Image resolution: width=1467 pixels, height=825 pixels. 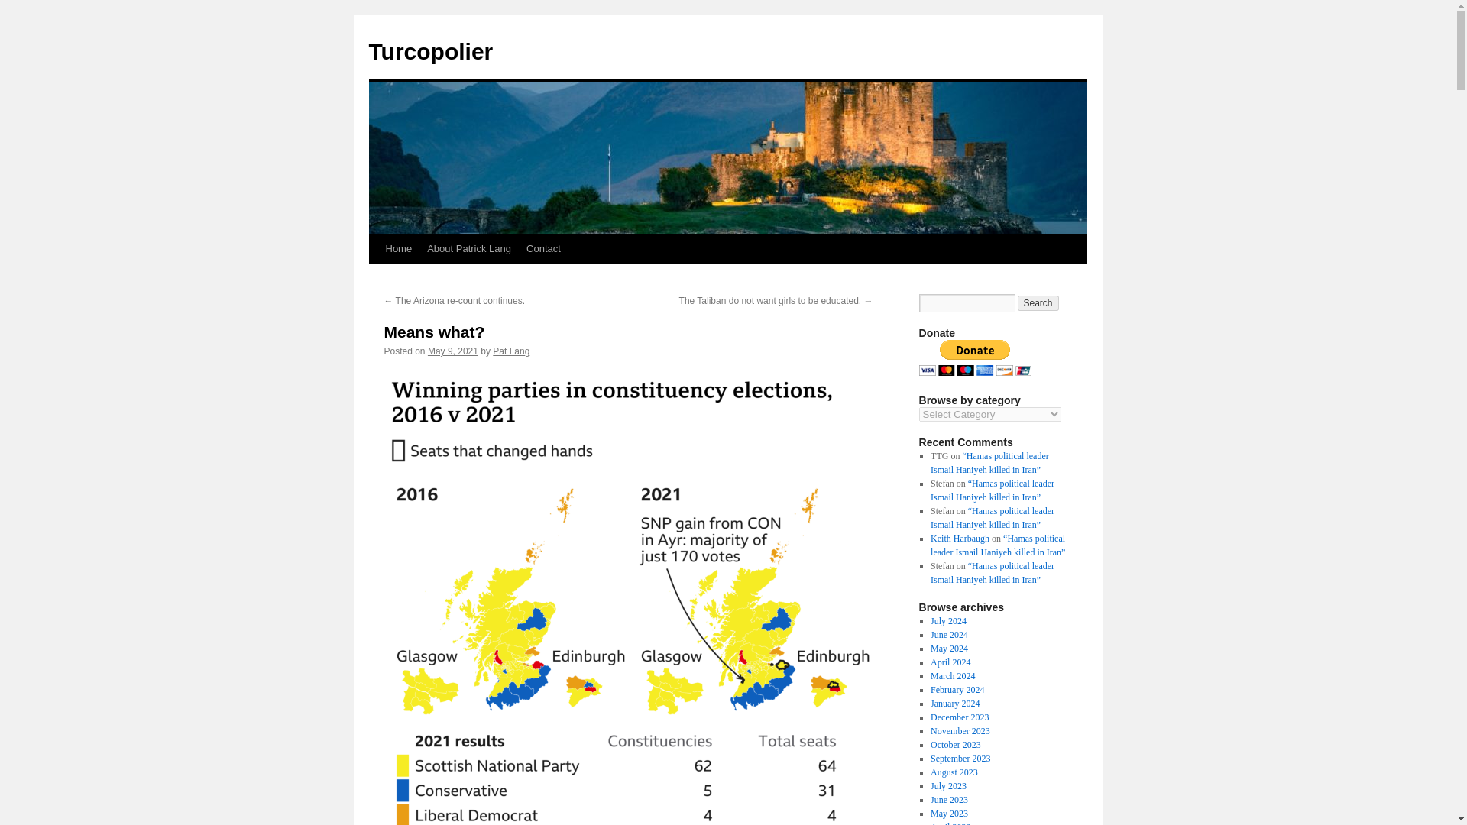 I want to click on View all posts by Pat Lang, so click(x=511, y=351).